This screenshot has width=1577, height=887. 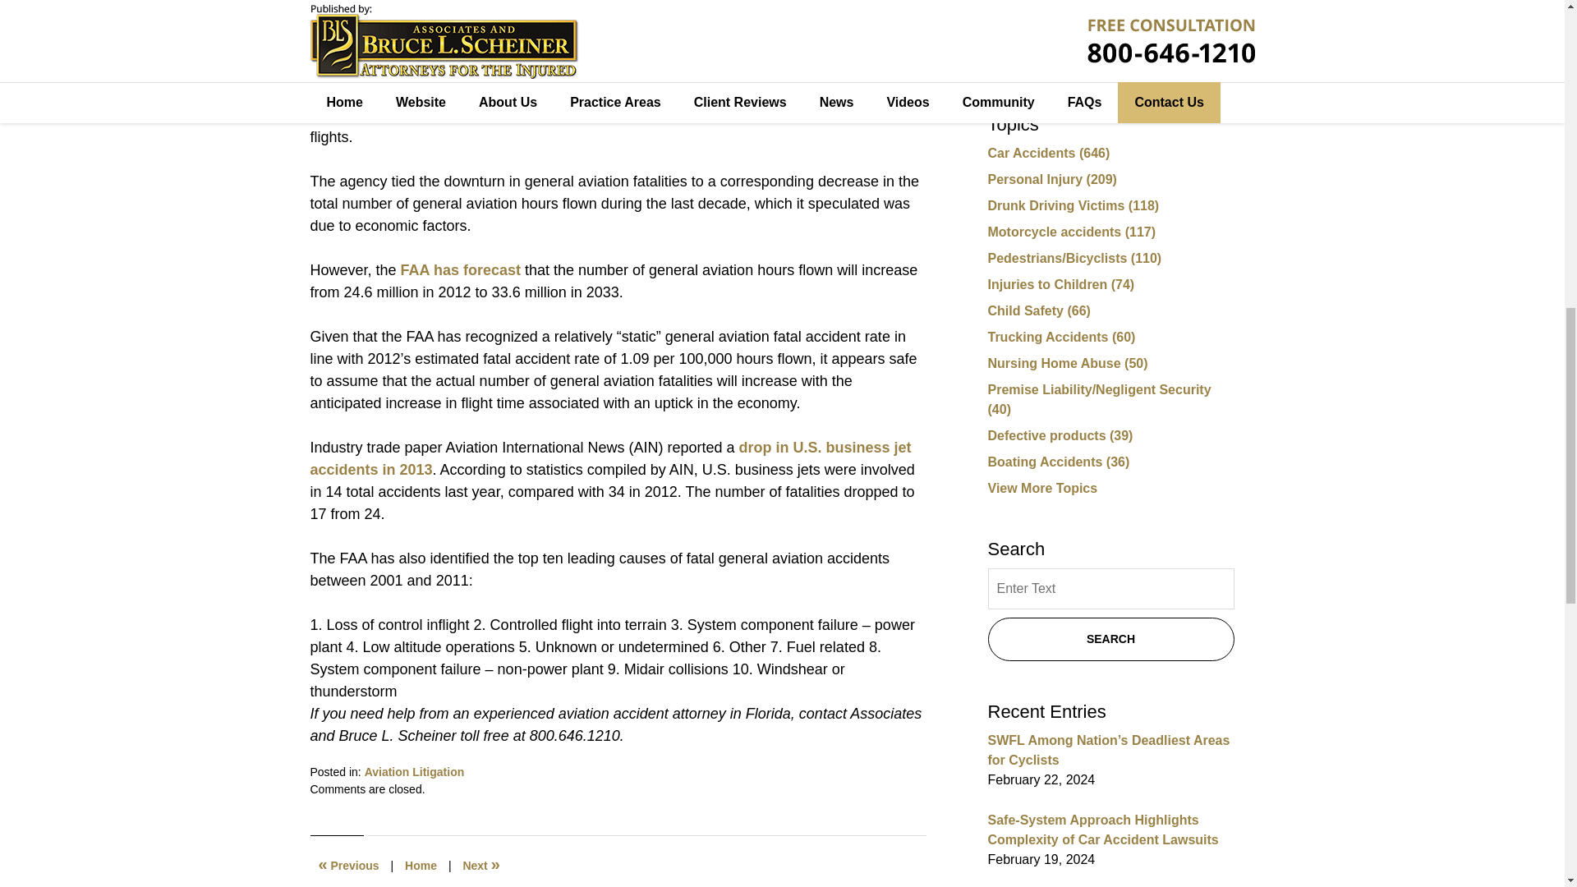 I want to click on Home, so click(x=421, y=866).